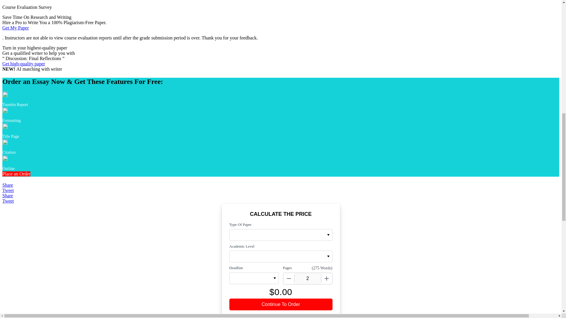 Image resolution: width=566 pixels, height=318 pixels. I want to click on Decrease, so click(289, 279).